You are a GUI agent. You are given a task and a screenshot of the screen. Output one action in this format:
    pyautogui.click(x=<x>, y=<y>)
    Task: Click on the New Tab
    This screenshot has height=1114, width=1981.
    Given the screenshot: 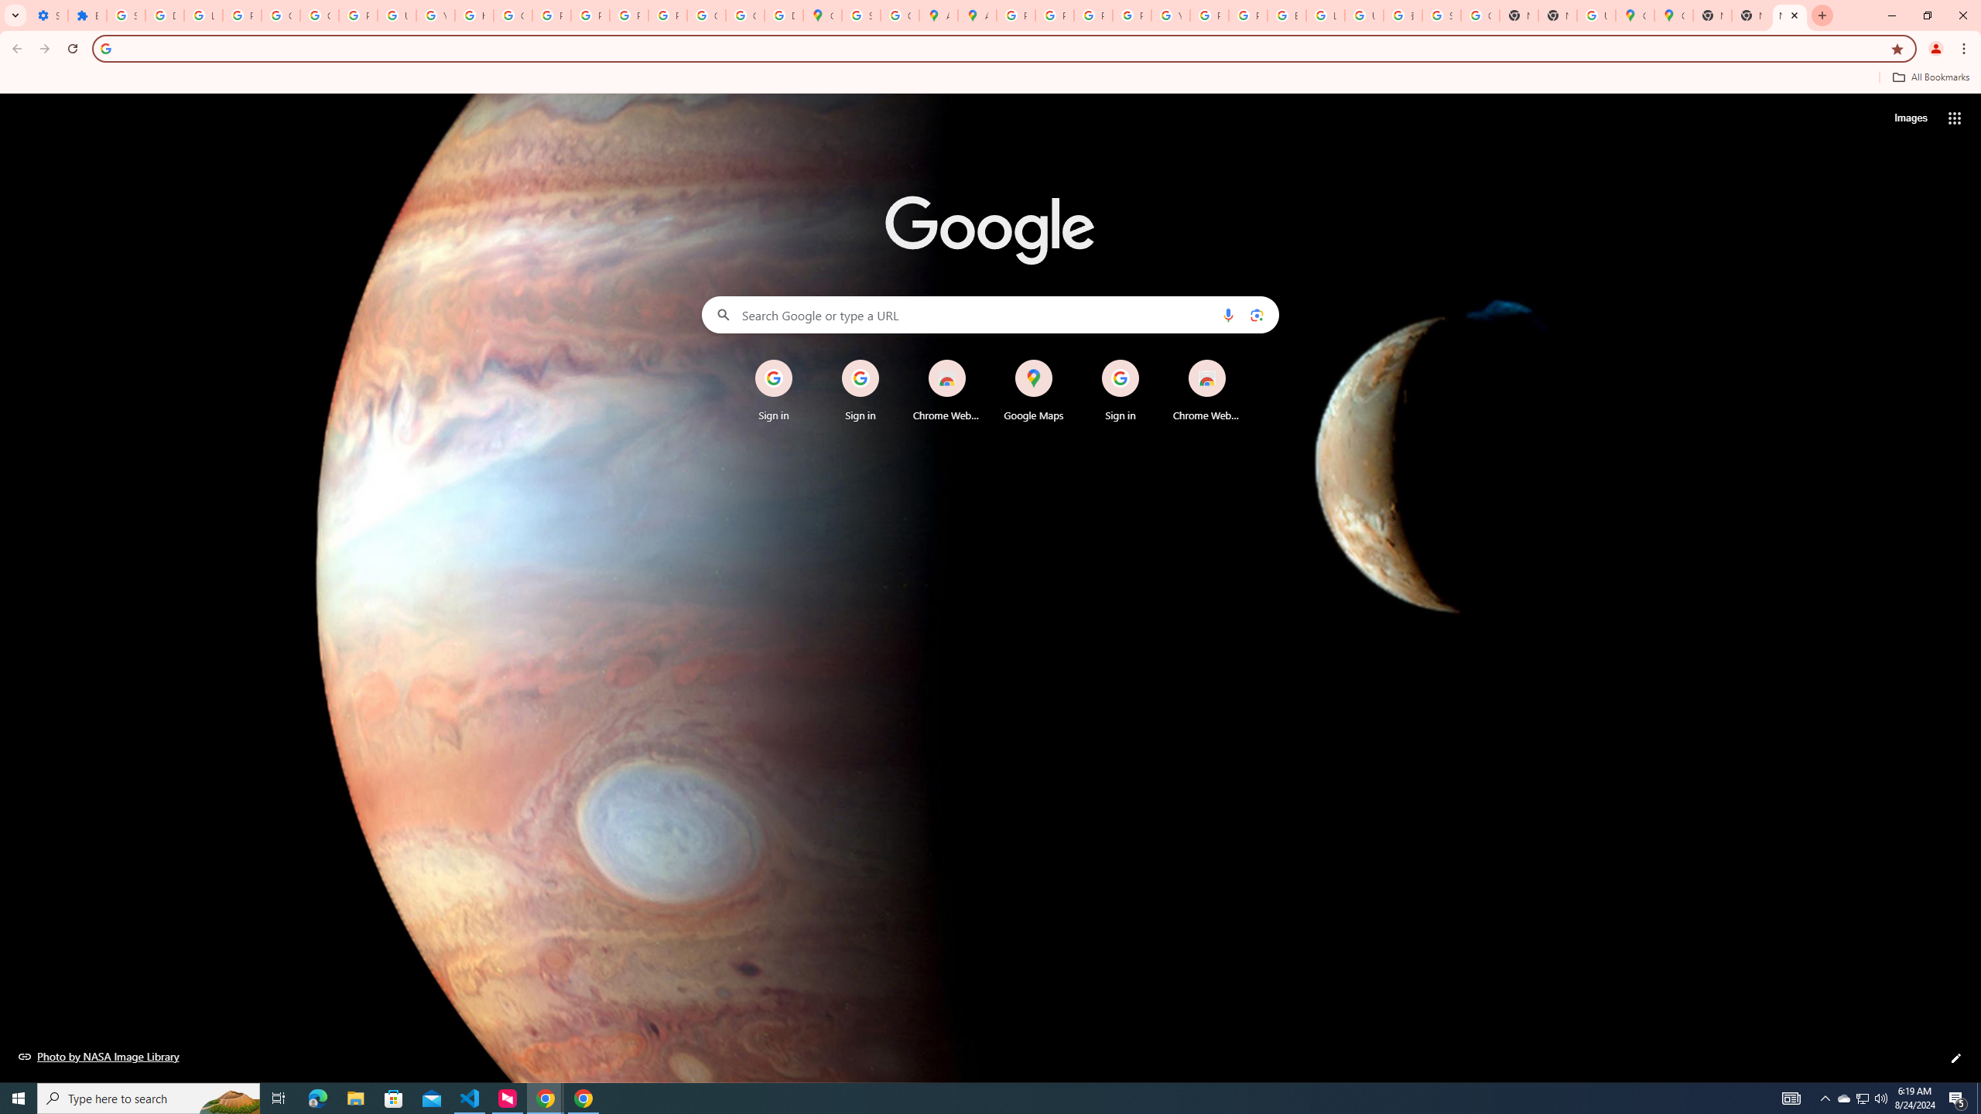 What is the action you would take?
    pyautogui.click(x=1558, y=15)
    